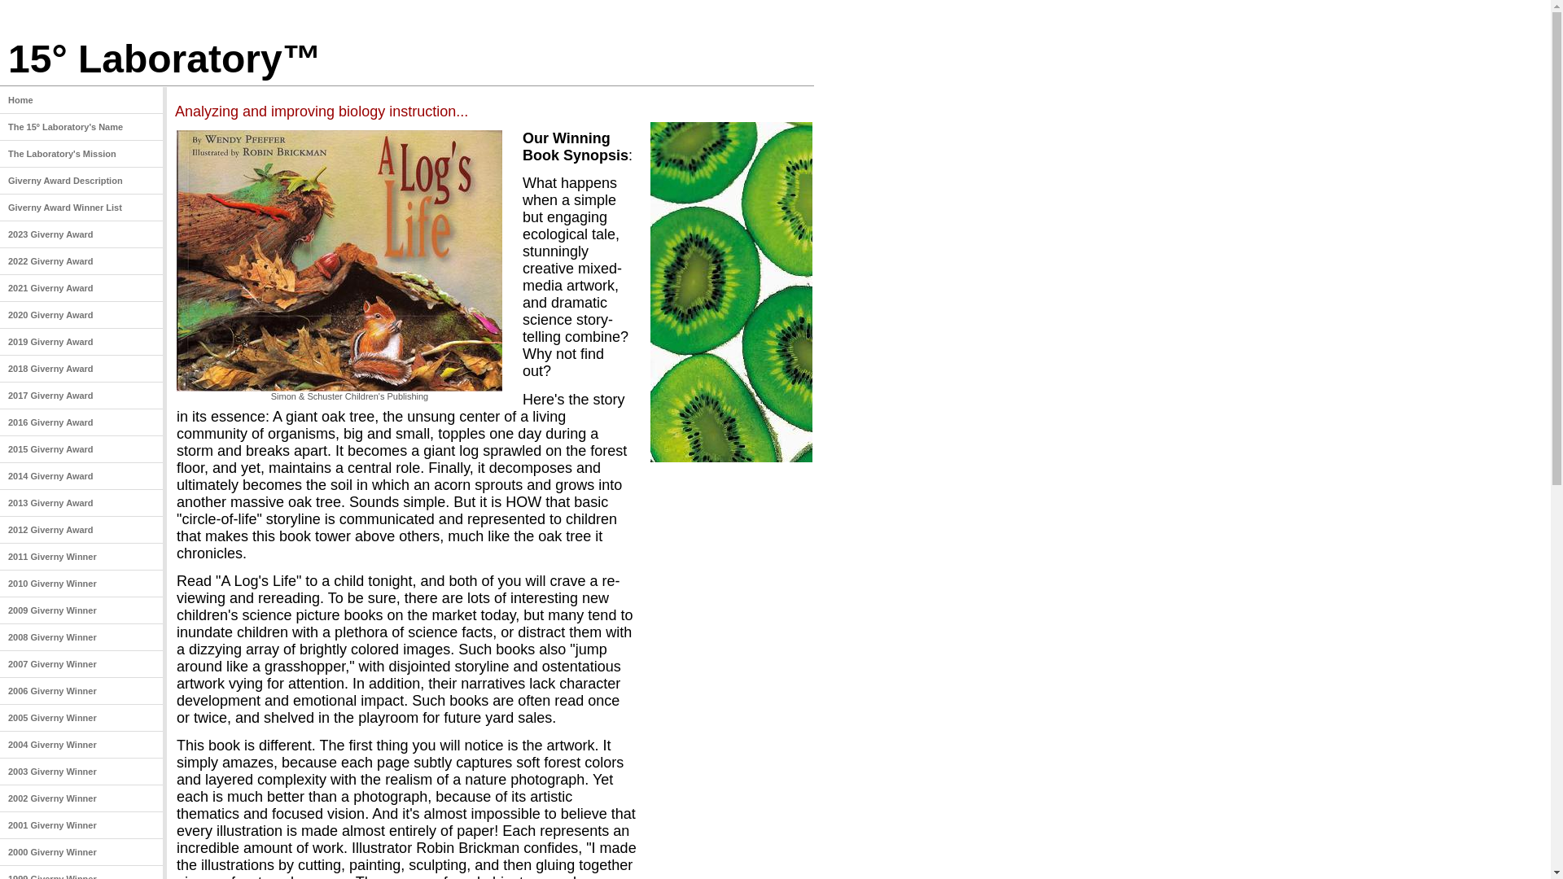 This screenshot has height=879, width=1563. What do you see at coordinates (81, 530) in the screenshot?
I see `2012 Giverny Award` at bounding box center [81, 530].